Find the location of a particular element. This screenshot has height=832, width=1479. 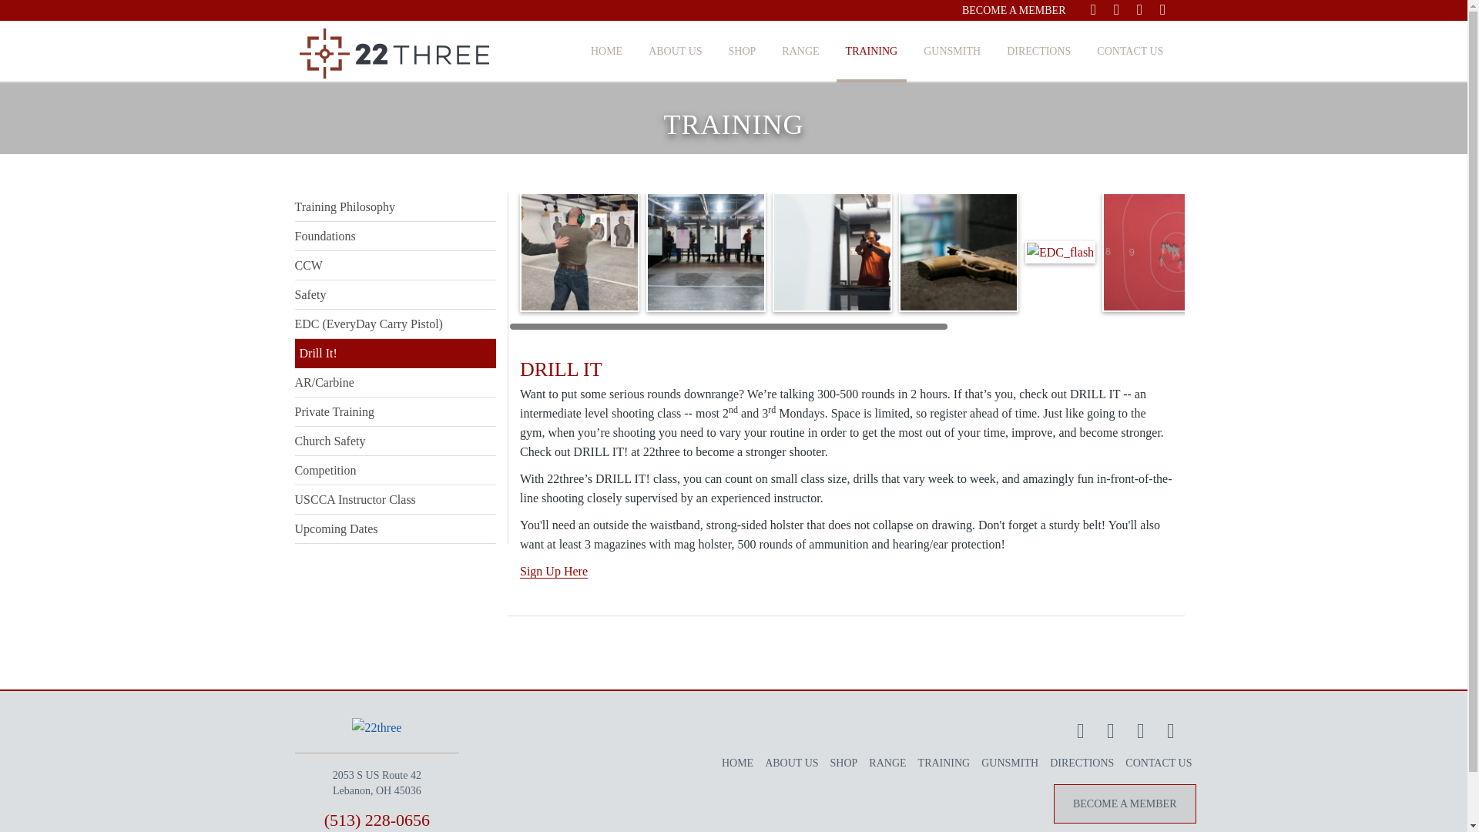

Visit our Facebook Page is located at coordinates (1082, 732).